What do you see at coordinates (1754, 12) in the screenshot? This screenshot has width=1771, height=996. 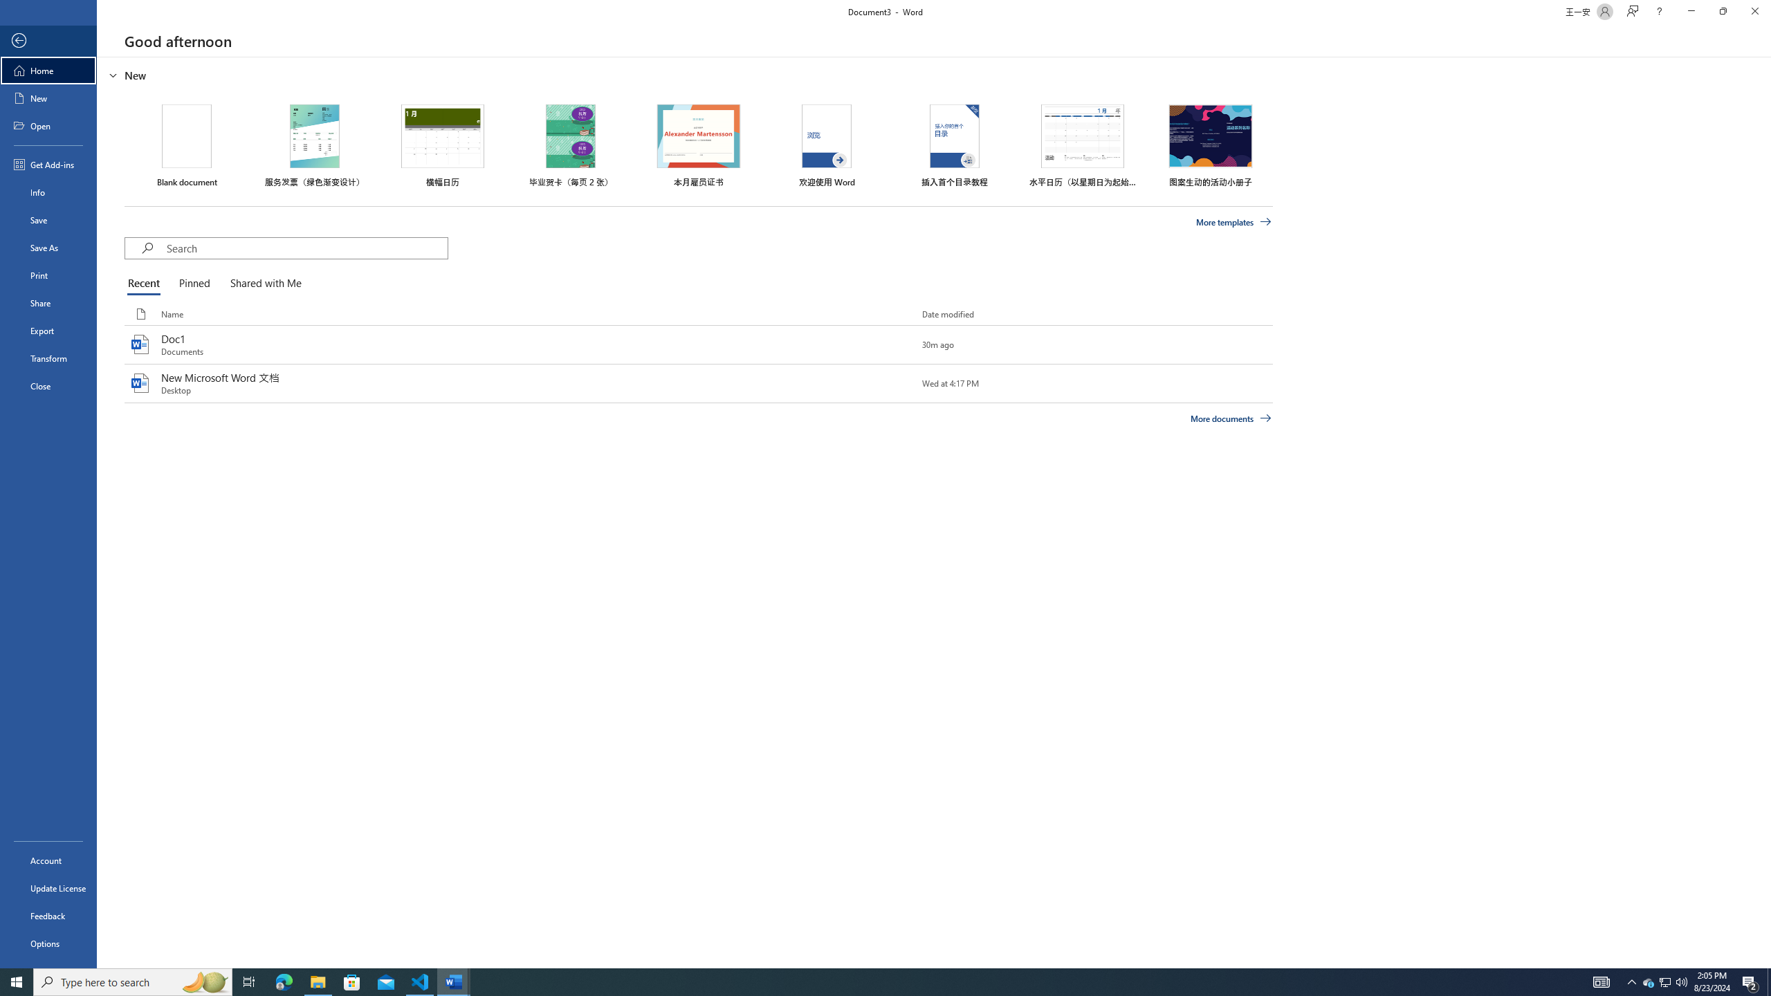 I see `Close` at bounding box center [1754, 12].